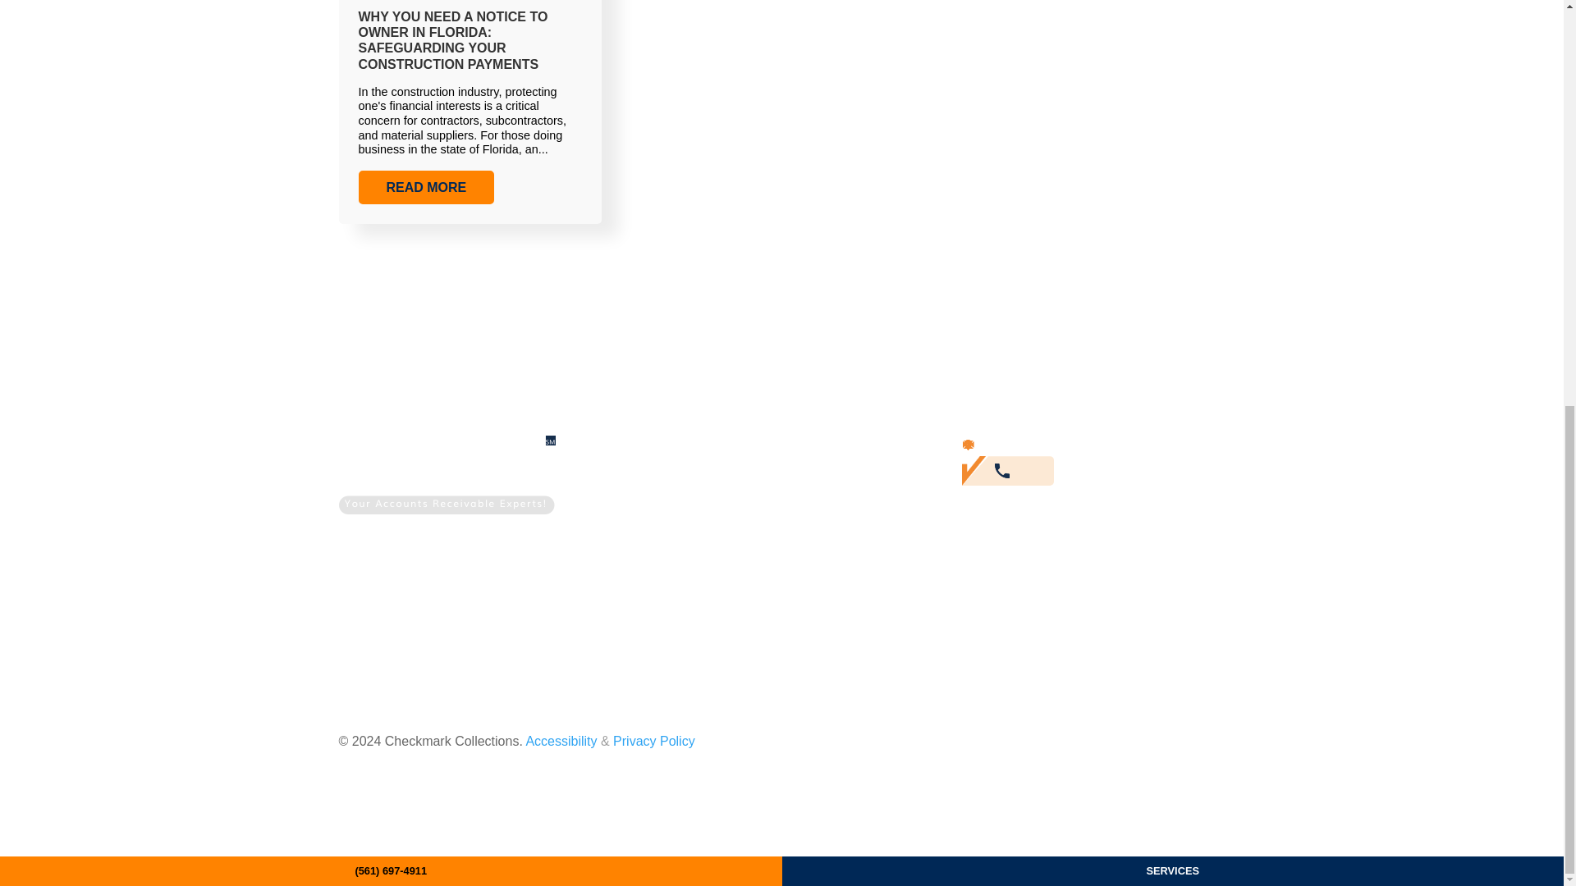 The width and height of the screenshot is (1576, 886). Describe the element at coordinates (447, 475) in the screenshot. I see `Checkmark Collections Logo` at that location.